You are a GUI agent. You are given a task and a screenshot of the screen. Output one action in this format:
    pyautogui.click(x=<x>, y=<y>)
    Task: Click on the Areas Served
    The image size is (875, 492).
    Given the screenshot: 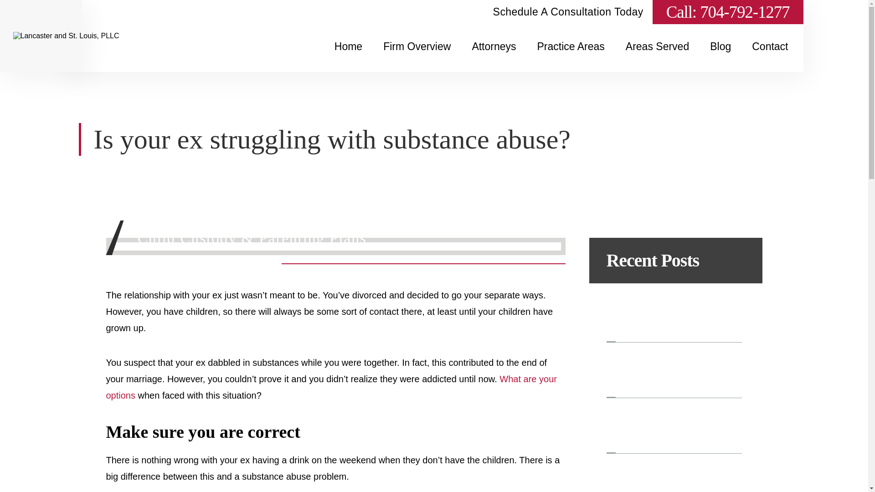 What is the action you would take?
    pyautogui.click(x=657, y=56)
    